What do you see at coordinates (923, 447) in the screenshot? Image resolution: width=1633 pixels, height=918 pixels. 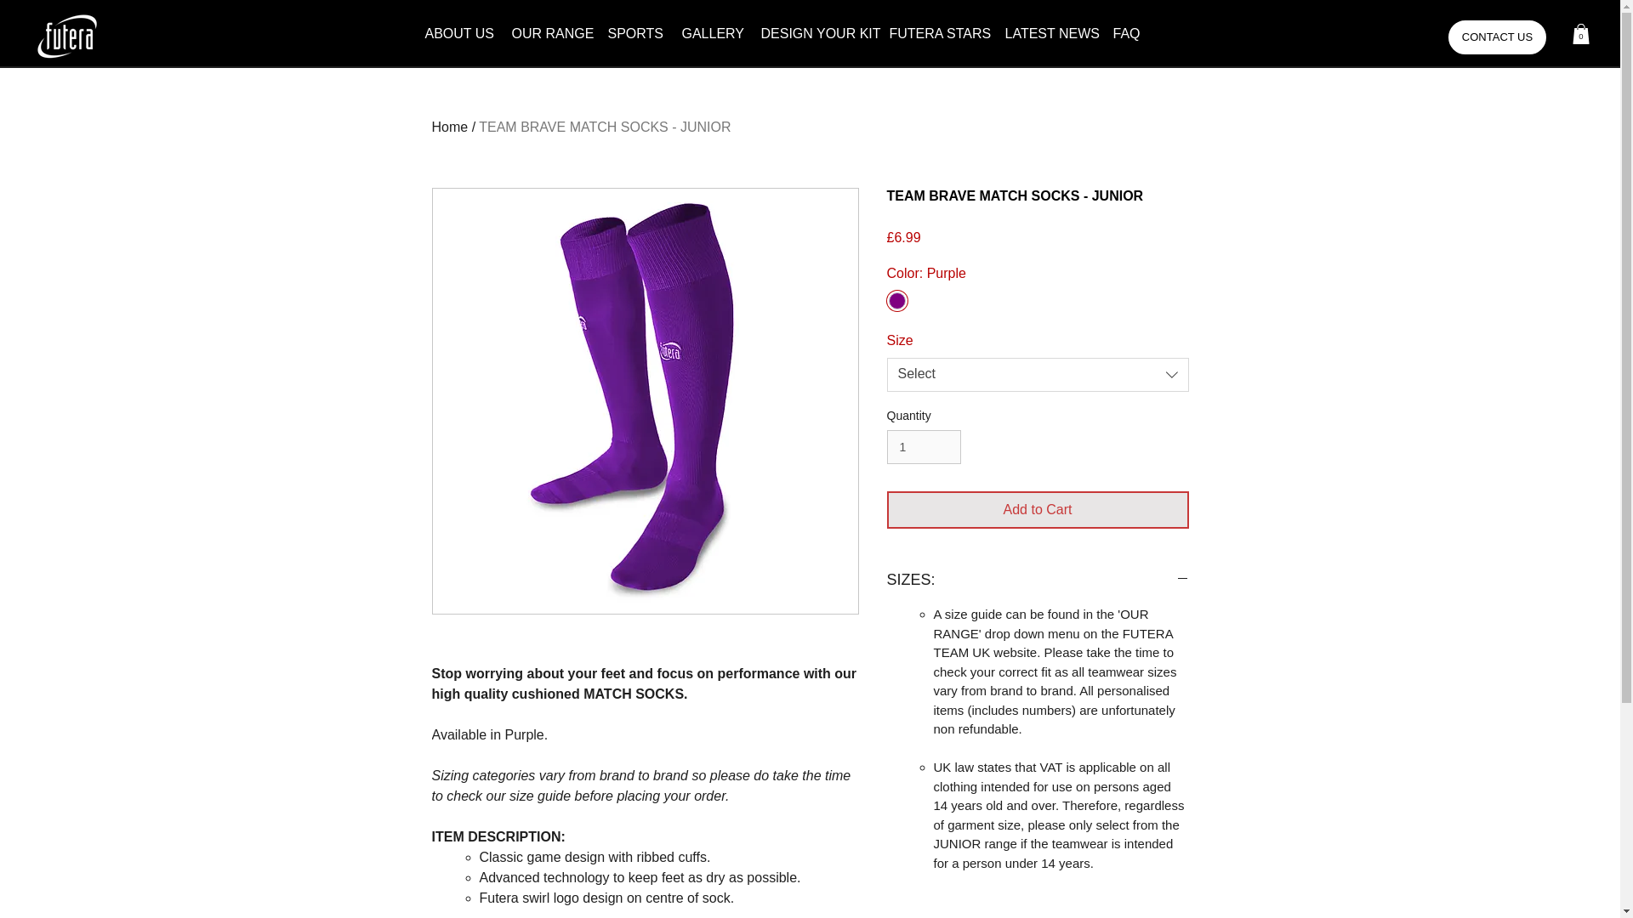 I see `1` at bounding box center [923, 447].